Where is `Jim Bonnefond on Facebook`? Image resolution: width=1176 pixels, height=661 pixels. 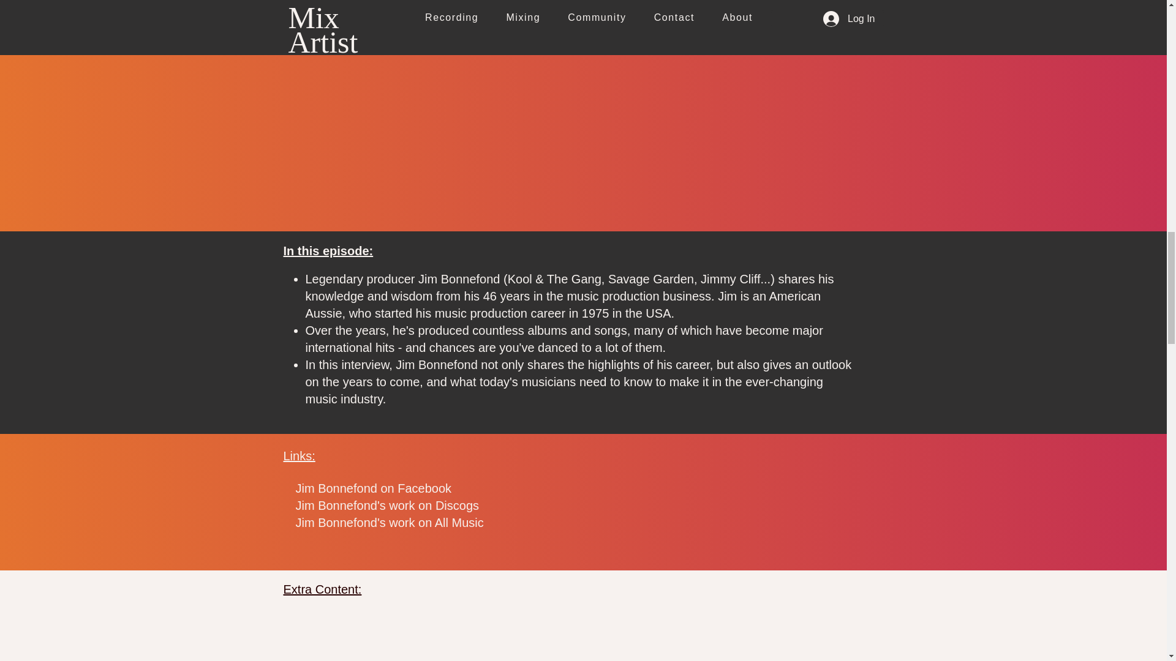 Jim Bonnefond on Facebook is located at coordinates (373, 488).